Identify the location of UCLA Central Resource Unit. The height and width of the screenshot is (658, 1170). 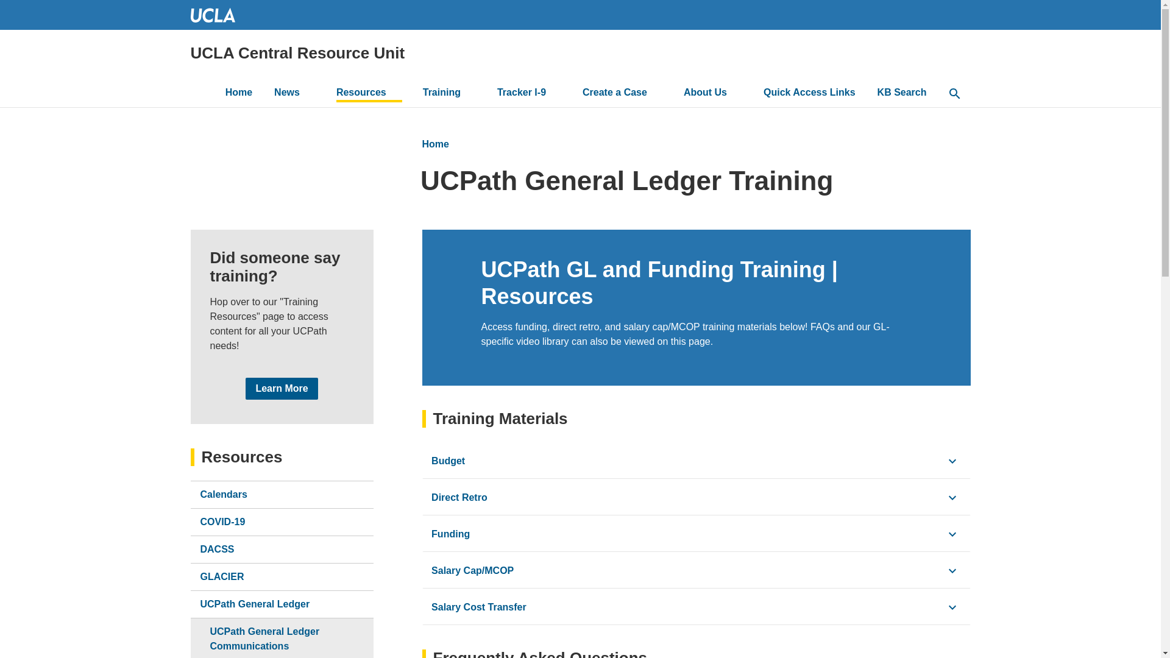
(297, 53).